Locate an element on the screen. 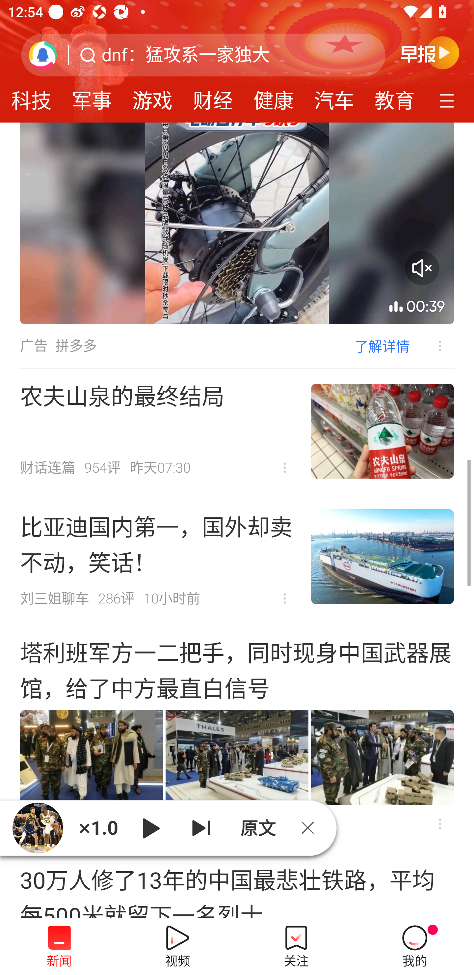 This screenshot has width=474, height=975. 健康 is located at coordinates (273, 97).